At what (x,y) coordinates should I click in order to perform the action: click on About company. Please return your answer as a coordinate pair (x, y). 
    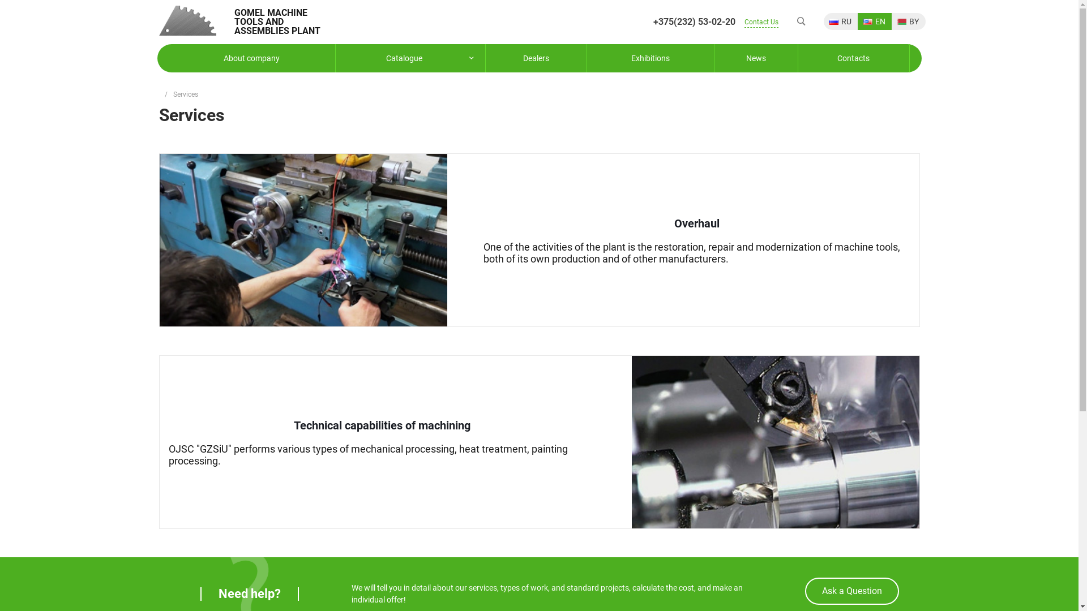
    Looking at the image, I should click on (252, 58).